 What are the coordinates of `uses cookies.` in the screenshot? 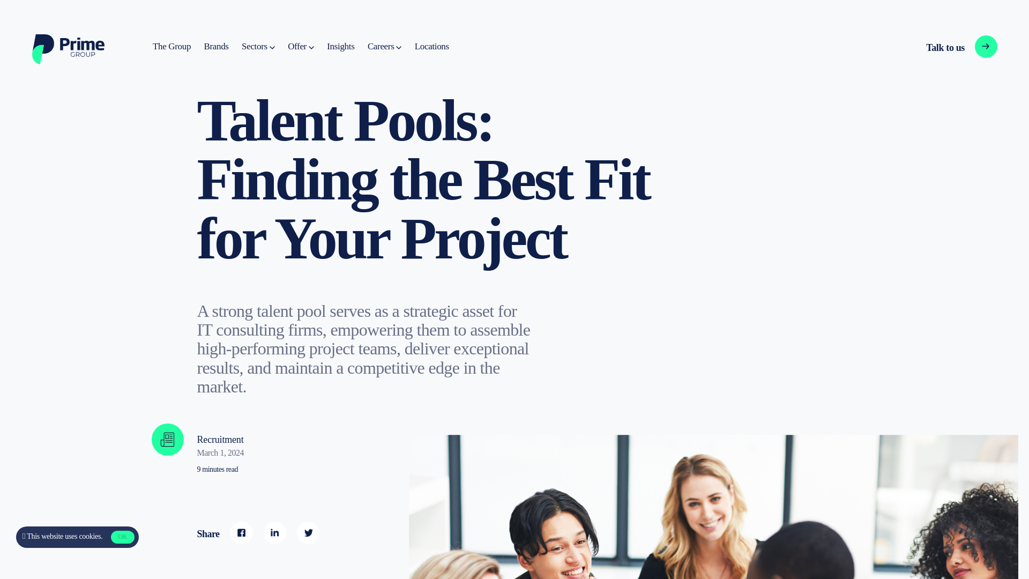 It's located at (216, 47).